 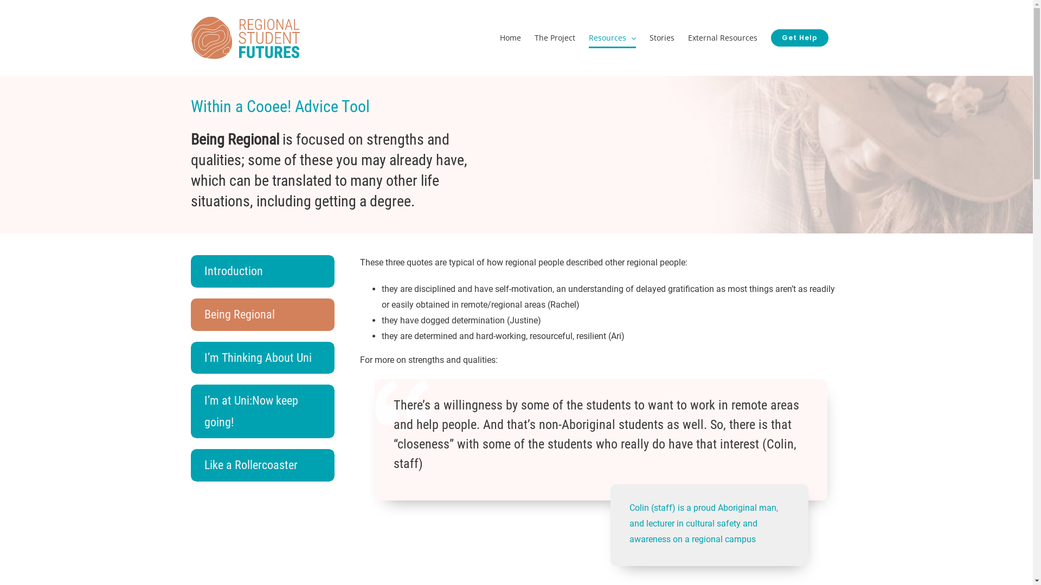 What do you see at coordinates (722, 38) in the screenshot?
I see `External Resources` at bounding box center [722, 38].